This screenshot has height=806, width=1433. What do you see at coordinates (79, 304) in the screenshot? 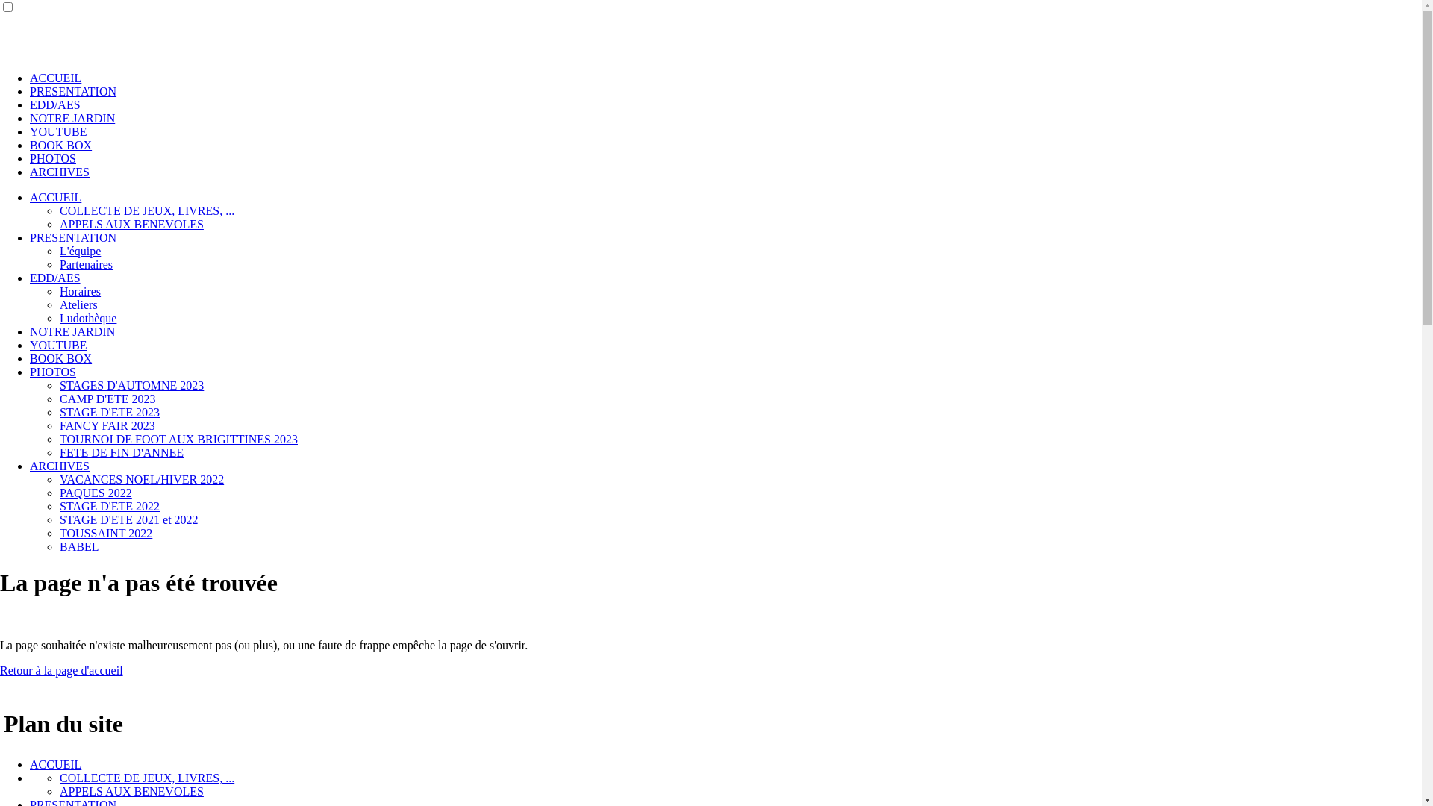
I see `Ateliers` at bounding box center [79, 304].